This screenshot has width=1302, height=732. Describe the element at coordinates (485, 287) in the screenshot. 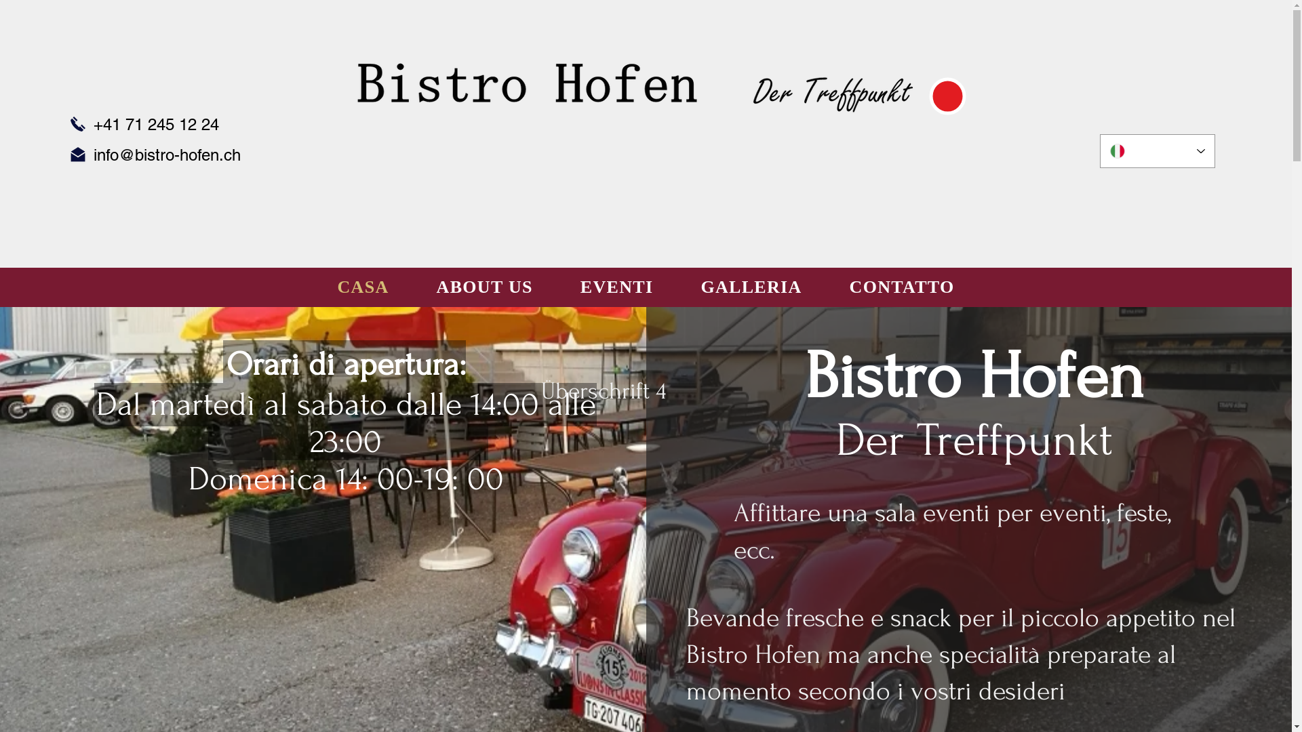

I see `ABOUT US` at that location.